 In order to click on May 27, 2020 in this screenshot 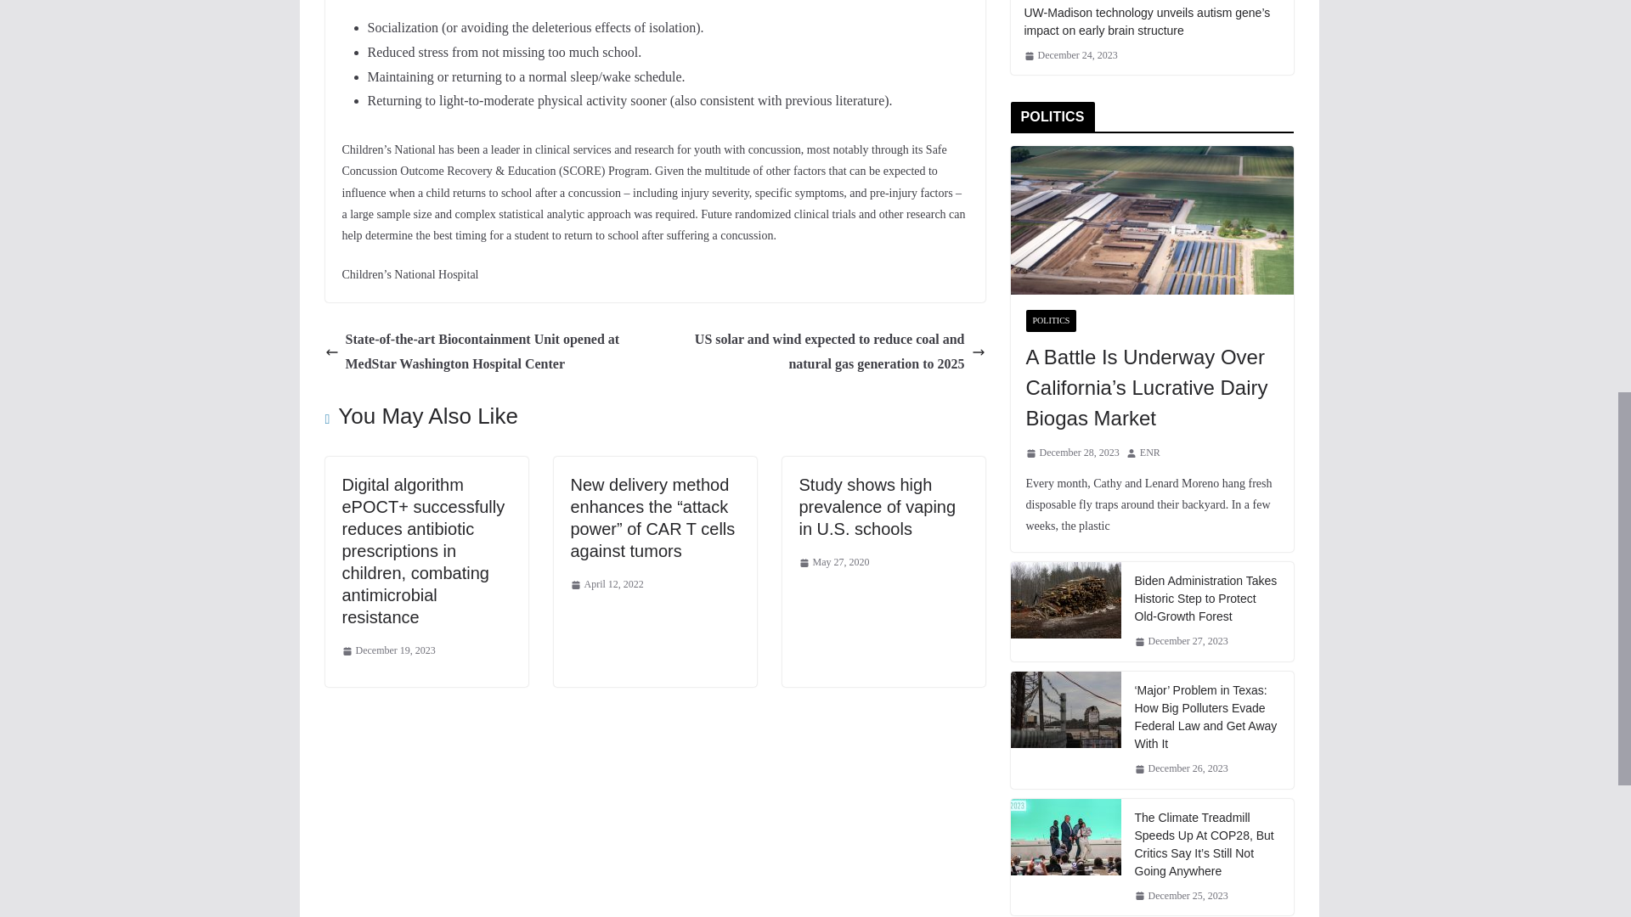, I will do `click(834, 562)`.